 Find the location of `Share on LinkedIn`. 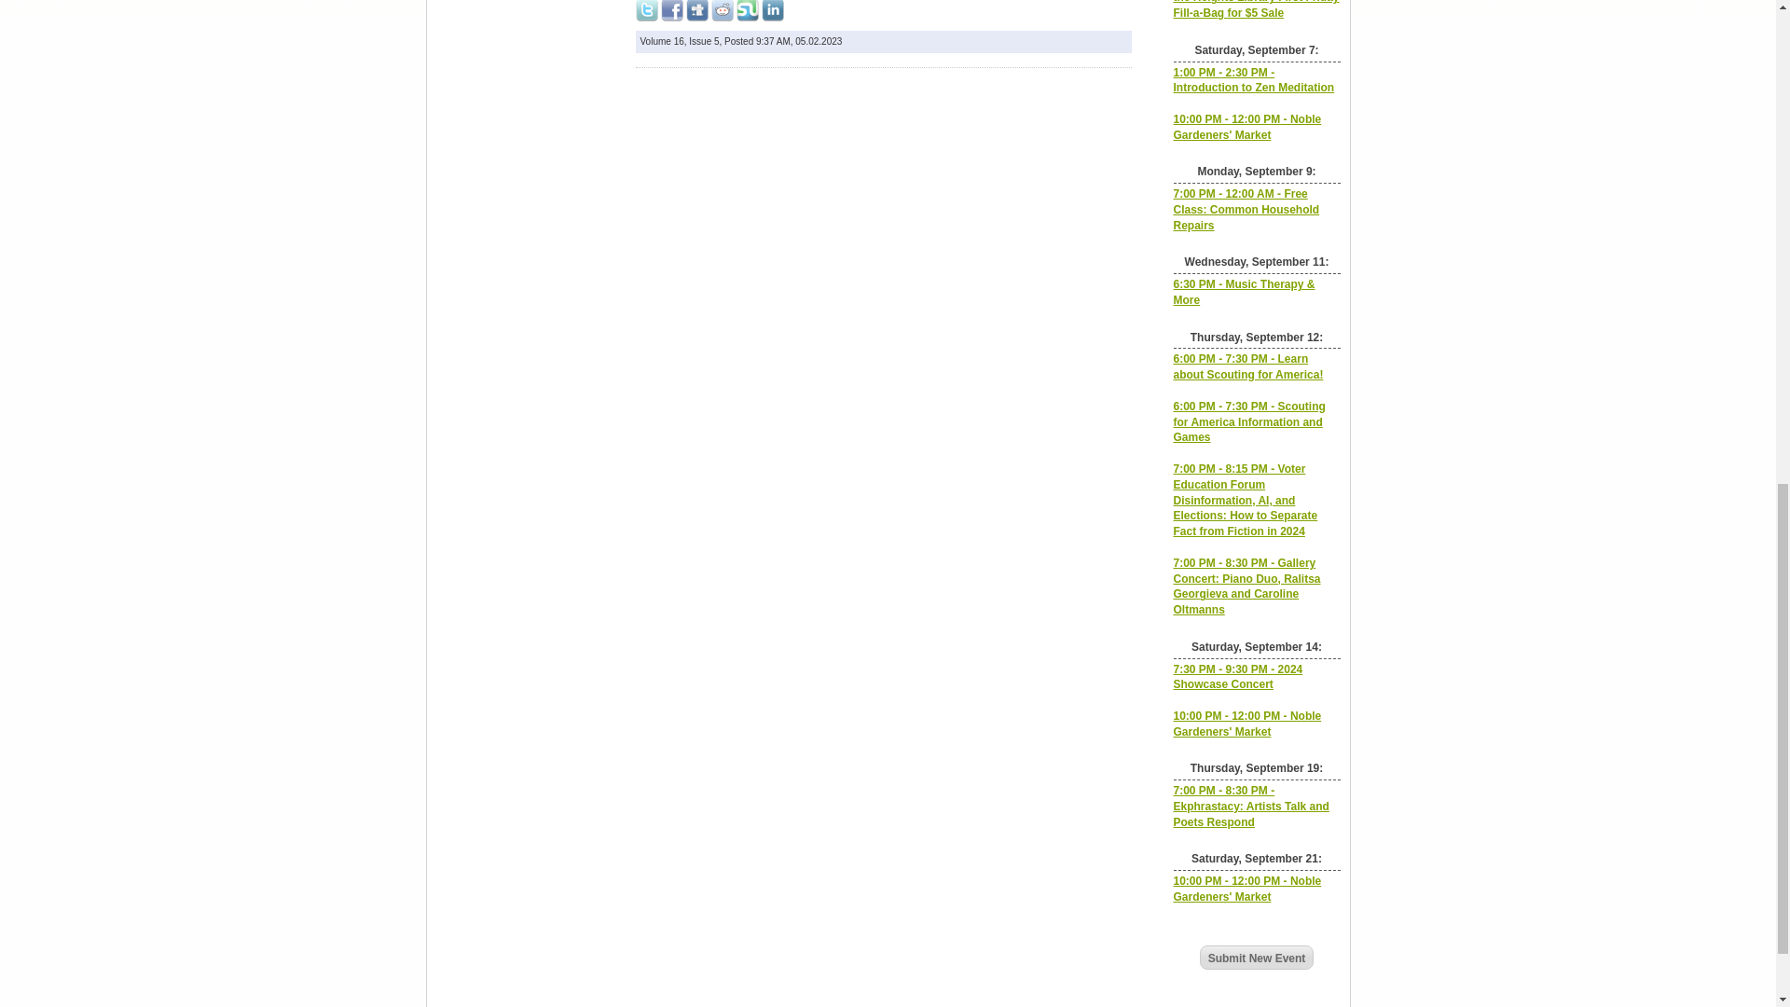

Share on LinkedIn is located at coordinates (772, 10).